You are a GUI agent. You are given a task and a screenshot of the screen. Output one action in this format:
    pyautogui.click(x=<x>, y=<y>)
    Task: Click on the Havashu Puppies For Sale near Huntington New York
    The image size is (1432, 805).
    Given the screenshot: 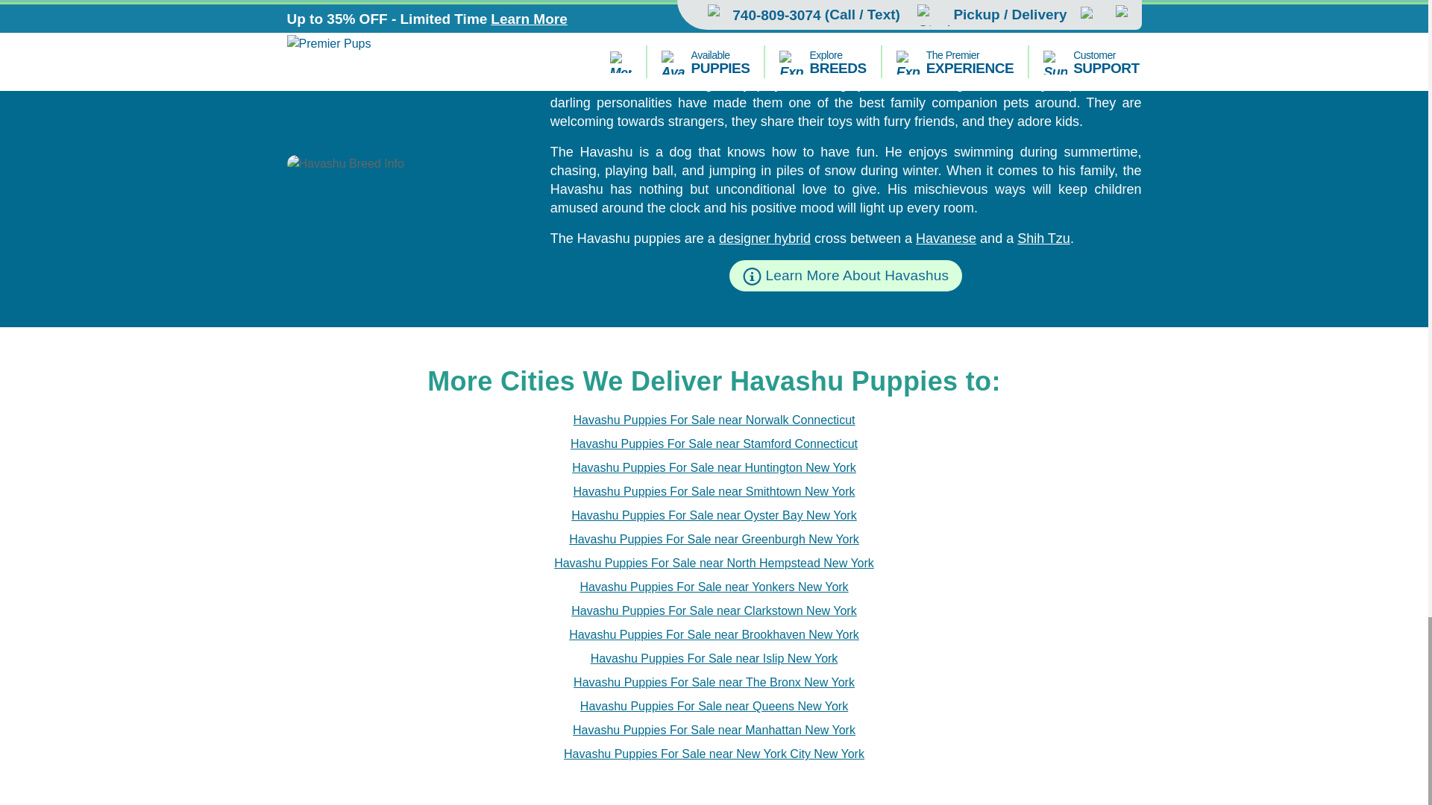 What is the action you would take?
    pyautogui.click(x=714, y=468)
    